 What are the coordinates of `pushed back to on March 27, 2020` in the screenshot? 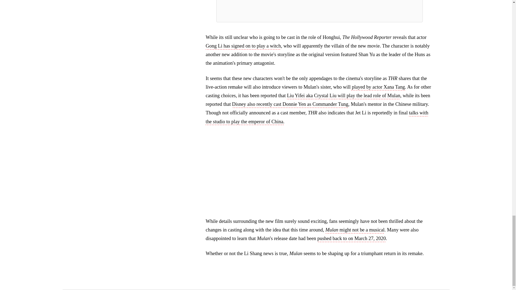 It's located at (352, 239).